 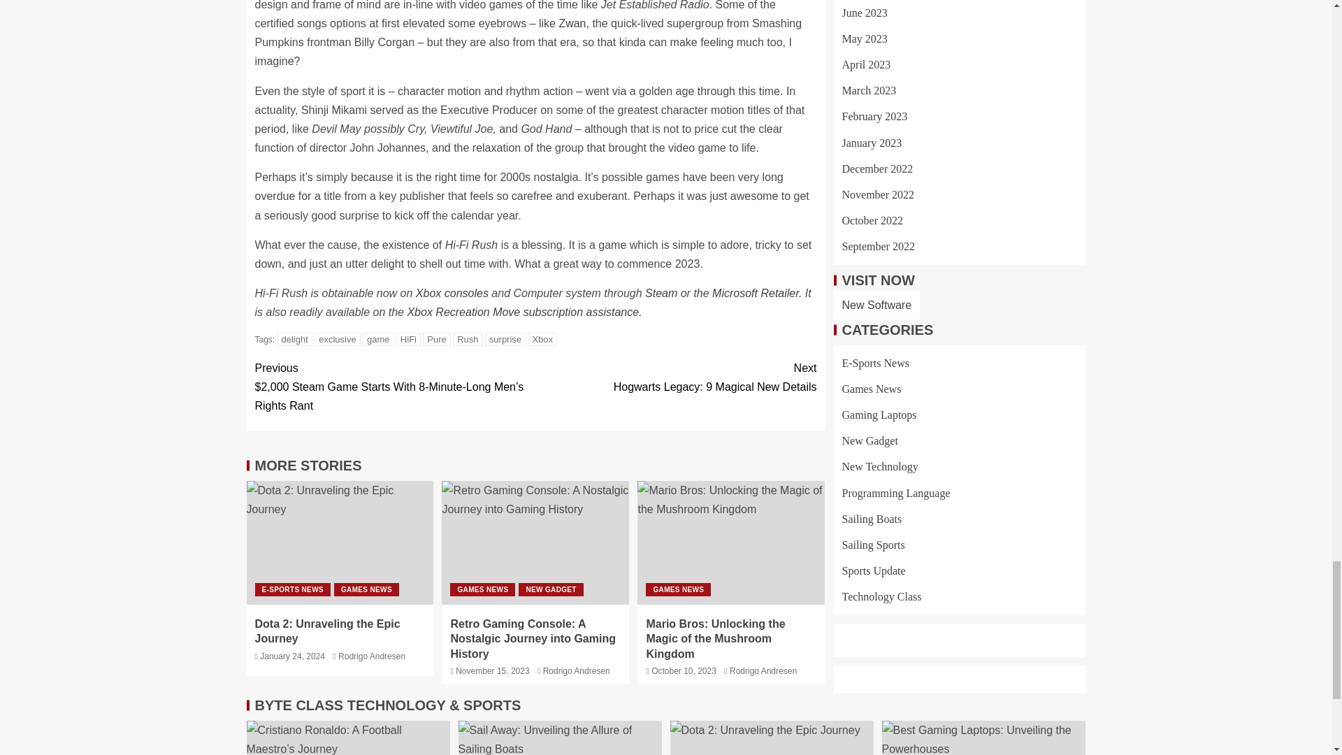 What do you see at coordinates (572, 23) in the screenshot?
I see `Zwan` at bounding box center [572, 23].